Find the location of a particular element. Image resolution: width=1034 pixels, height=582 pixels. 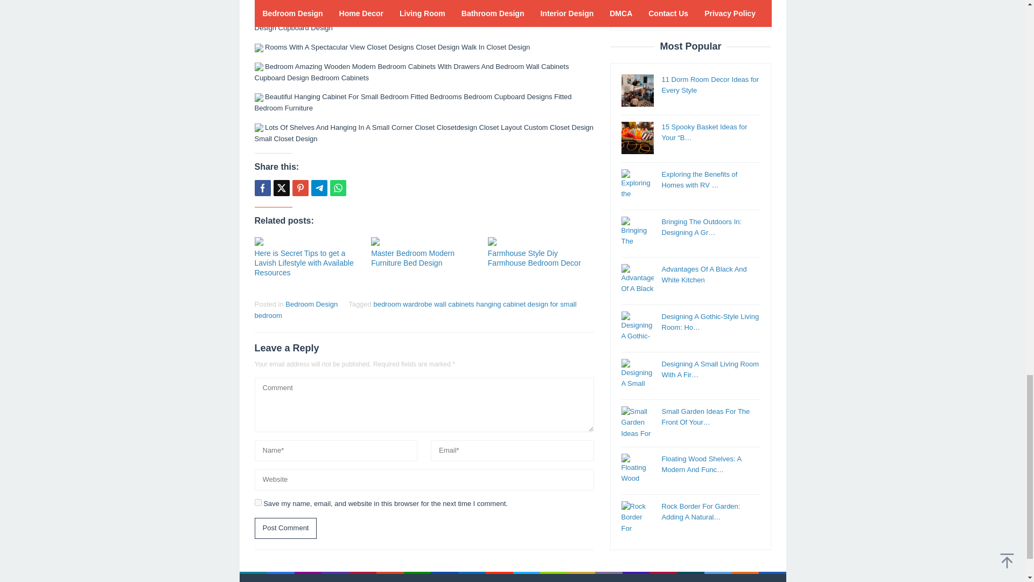

Pin this is located at coordinates (299, 188).